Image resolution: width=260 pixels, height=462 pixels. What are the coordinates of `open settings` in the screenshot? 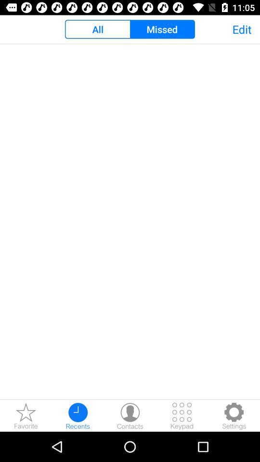 It's located at (234, 416).